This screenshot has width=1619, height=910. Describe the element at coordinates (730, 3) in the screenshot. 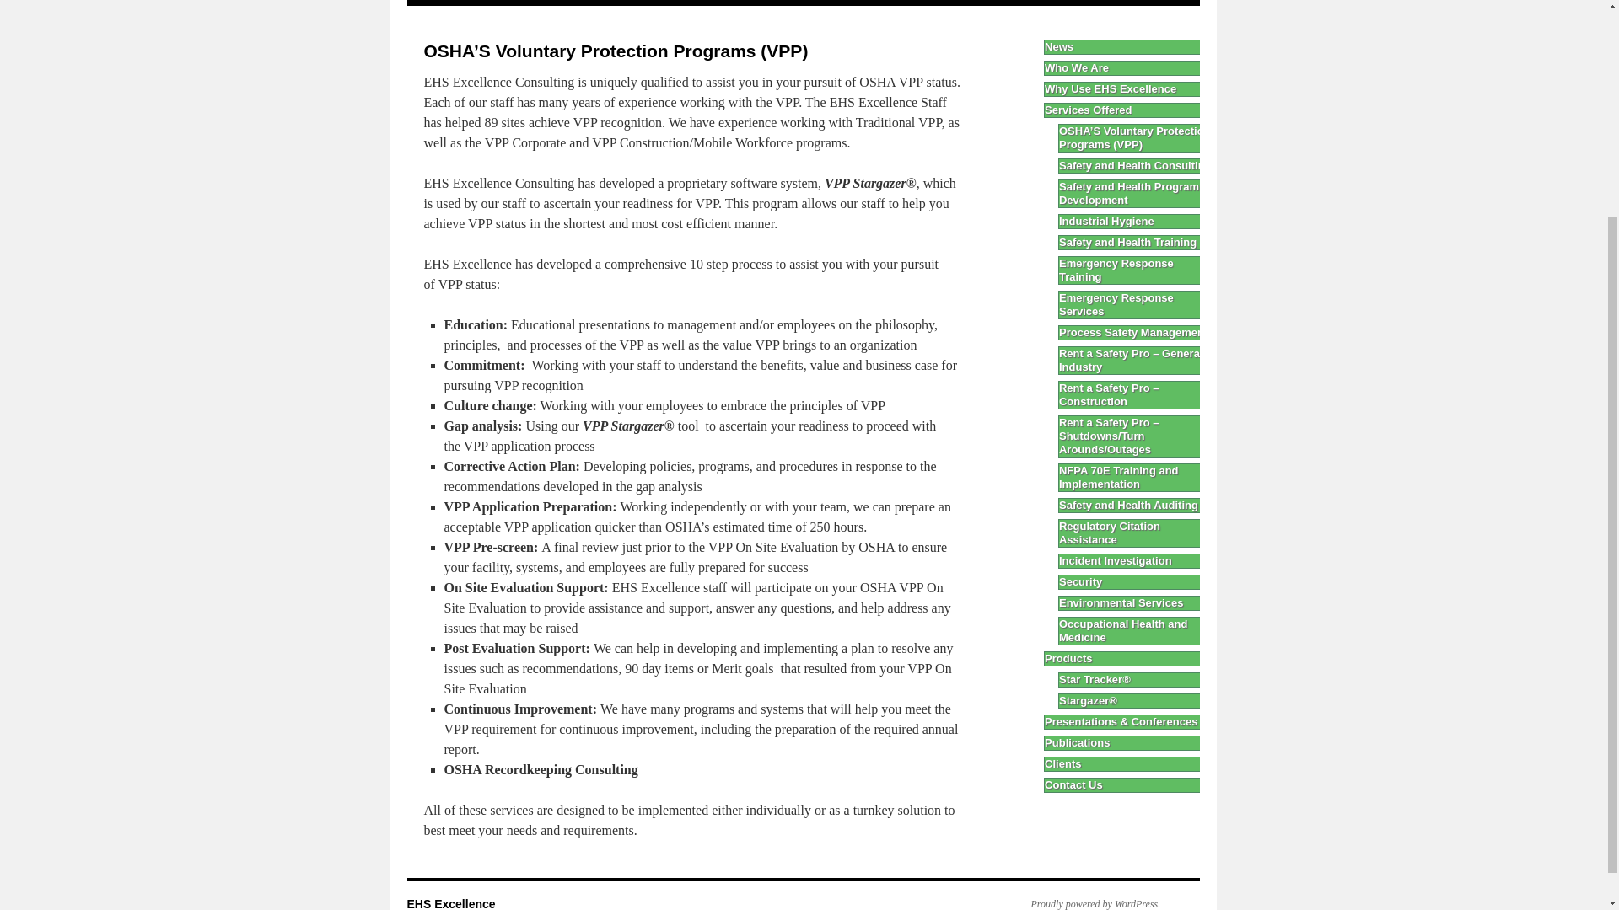

I see `Services Offered` at that location.